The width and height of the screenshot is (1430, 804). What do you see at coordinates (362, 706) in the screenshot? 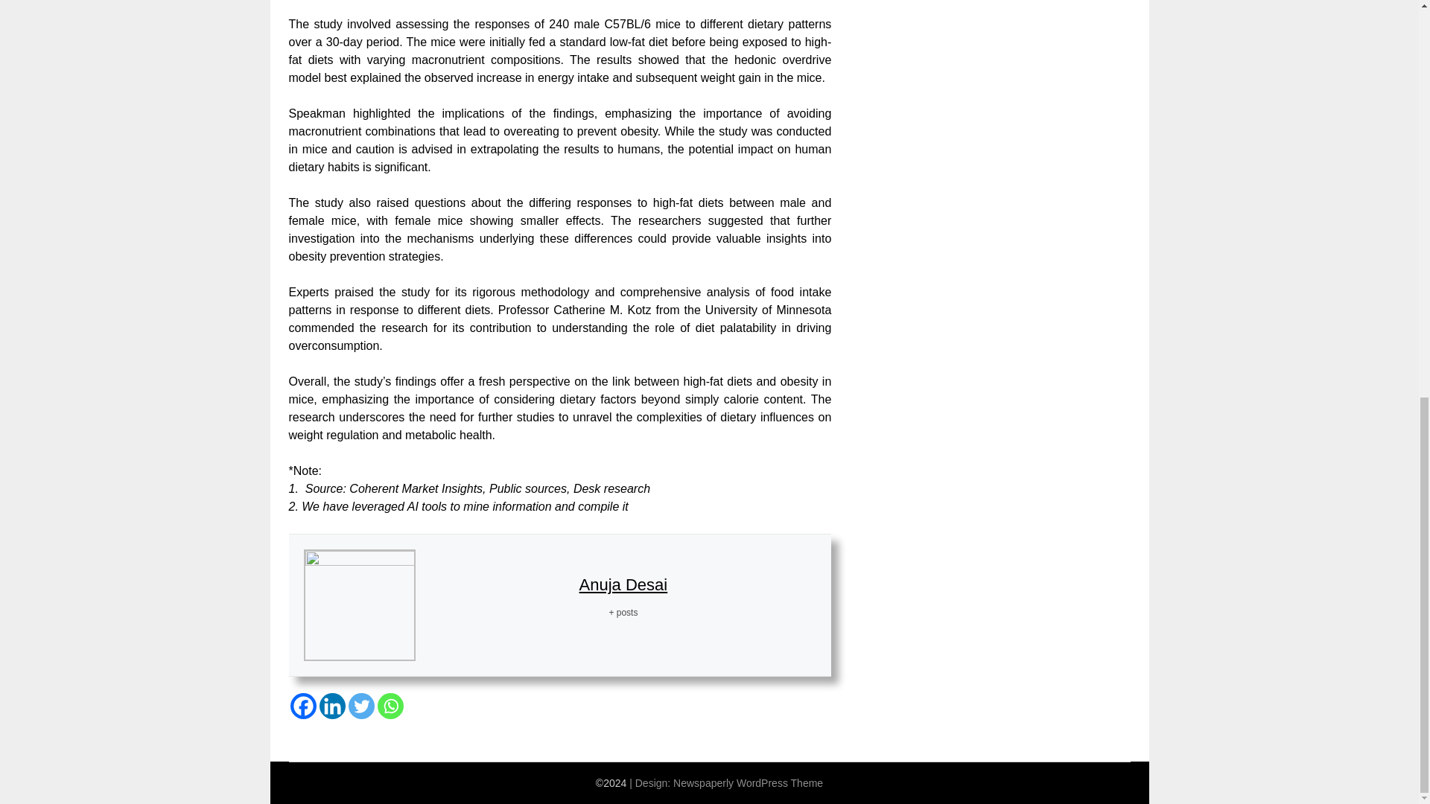
I see `Twitter` at bounding box center [362, 706].